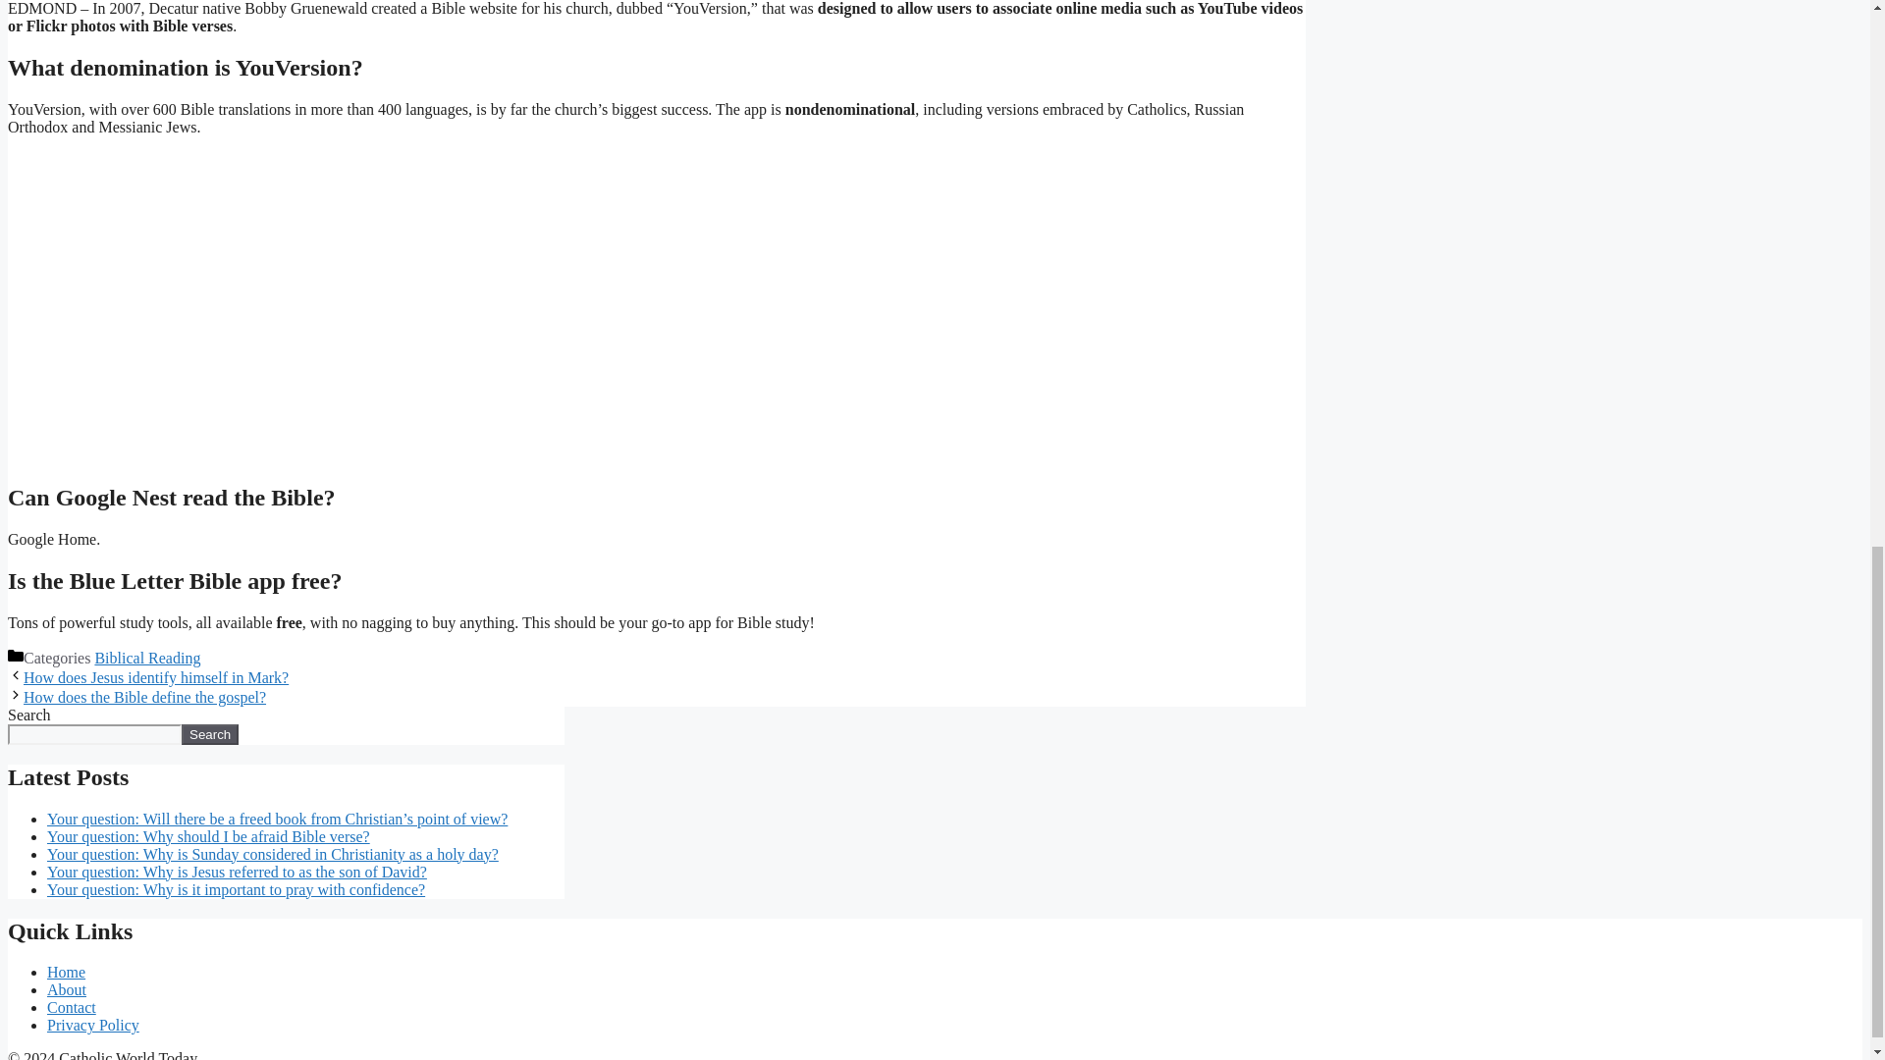 This screenshot has width=1885, height=1060. What do you see at coordinates (236, 889) in the screenshot?
I see `Your question: Why is it important to pray with confidence?` at bounding box center [236, 889].